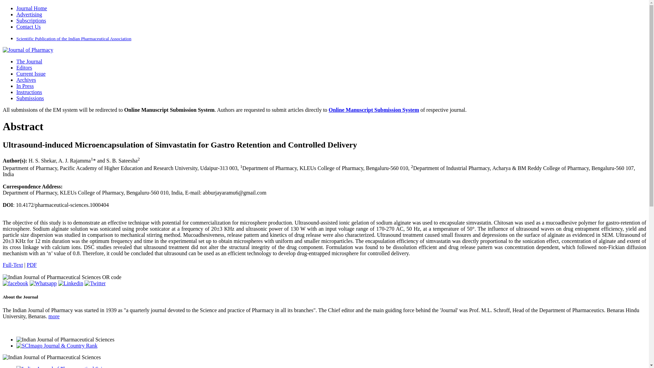  What do you see at coordinates (31, 74) in the screenshot?
I see `Current Issue` at bounding box center [31, 74].